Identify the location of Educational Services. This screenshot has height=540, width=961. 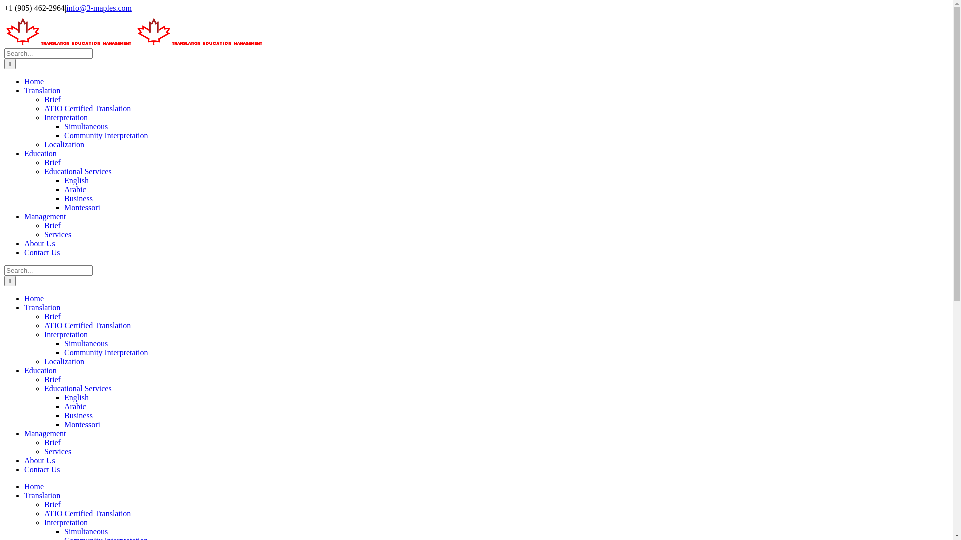
(78, 172).